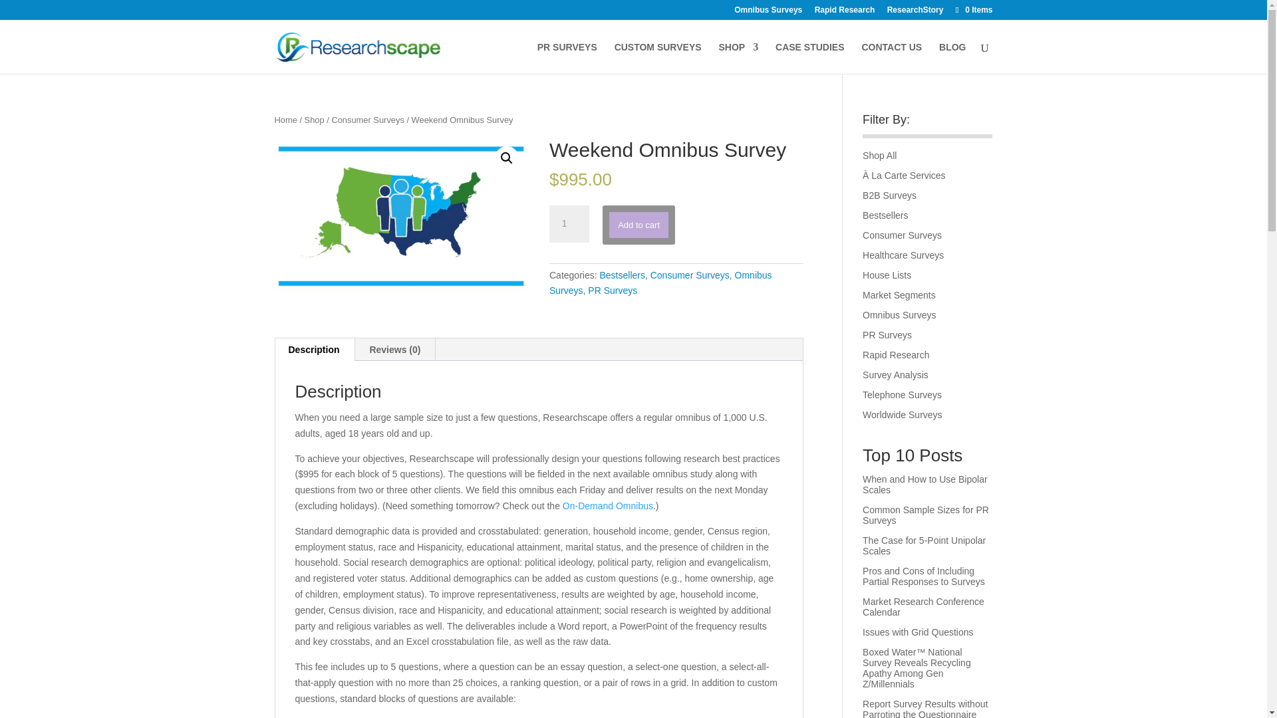 The image size is (1277, 718). Describe the element at coordinates (972, 9) in the screenshot. I see `0 Items` at that location.